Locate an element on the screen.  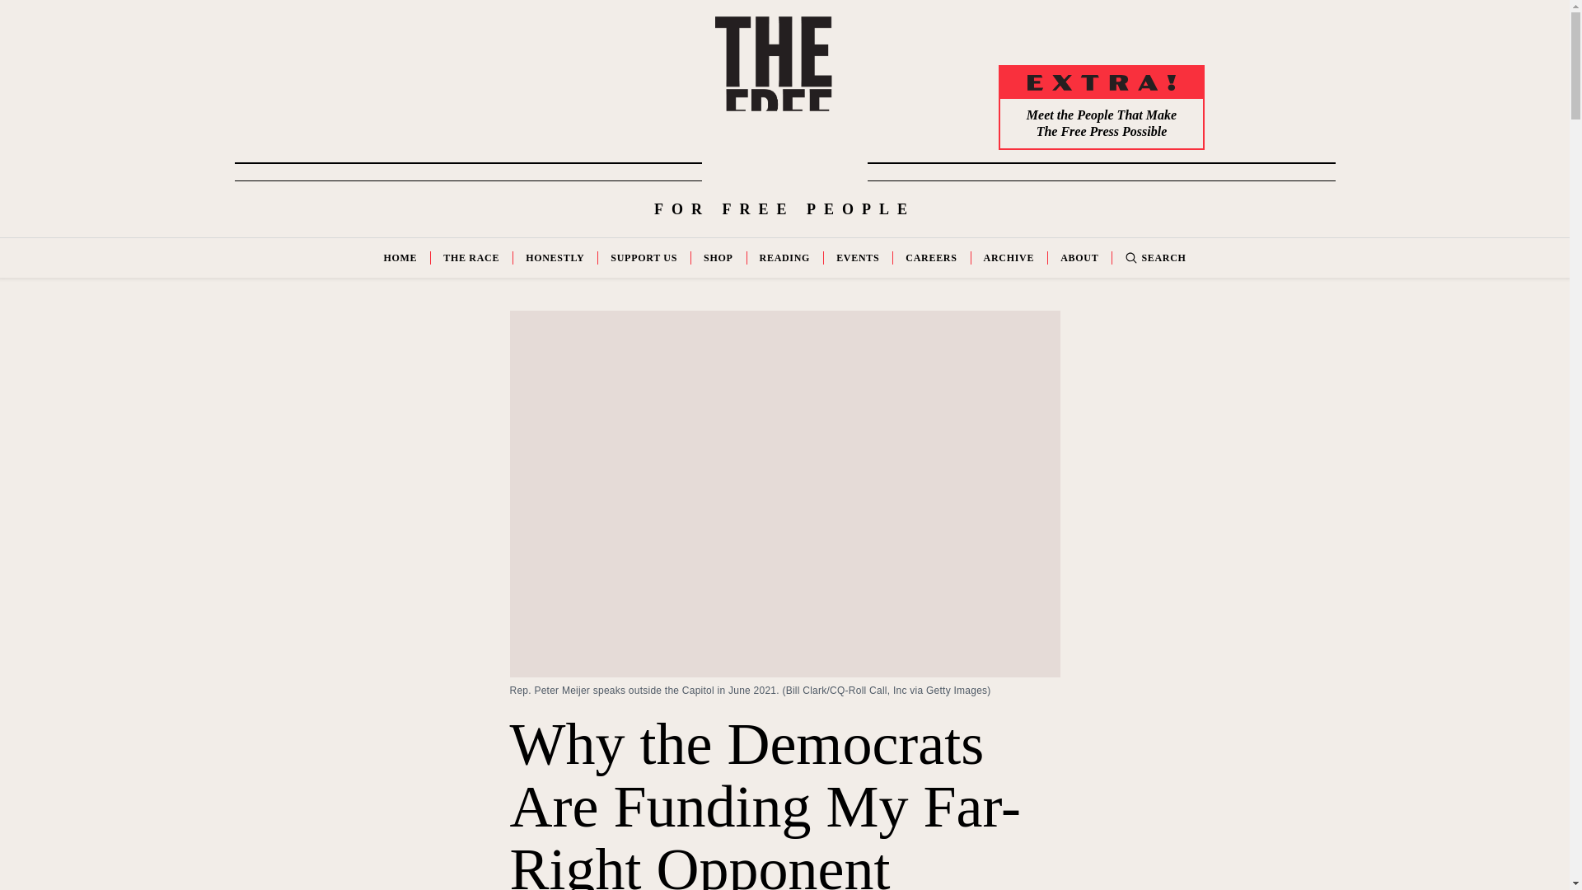
ABOUT is located at coordinates (1079, 257).